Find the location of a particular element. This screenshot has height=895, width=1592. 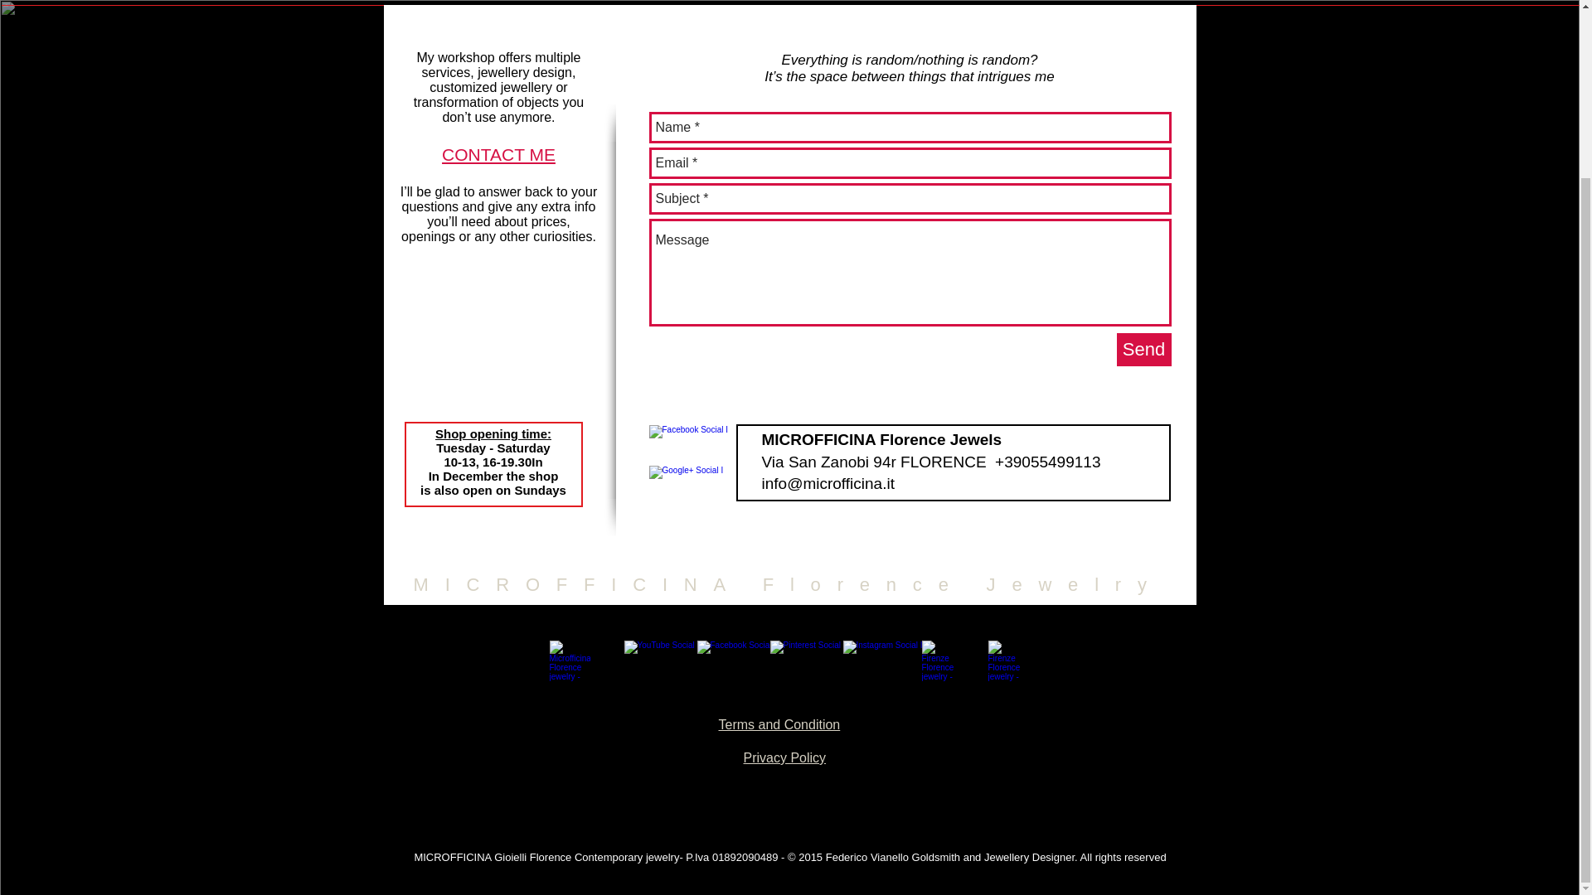

WORKSHOP is located at coordinates (672, 2).